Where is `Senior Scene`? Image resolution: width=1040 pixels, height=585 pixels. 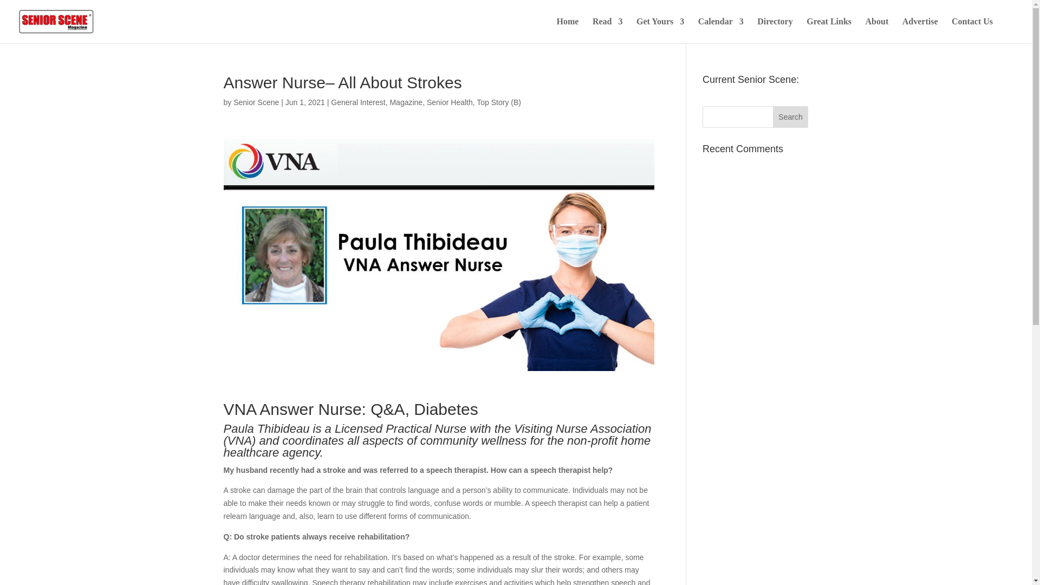 Senior Scene is located at coordinates (256, 102).